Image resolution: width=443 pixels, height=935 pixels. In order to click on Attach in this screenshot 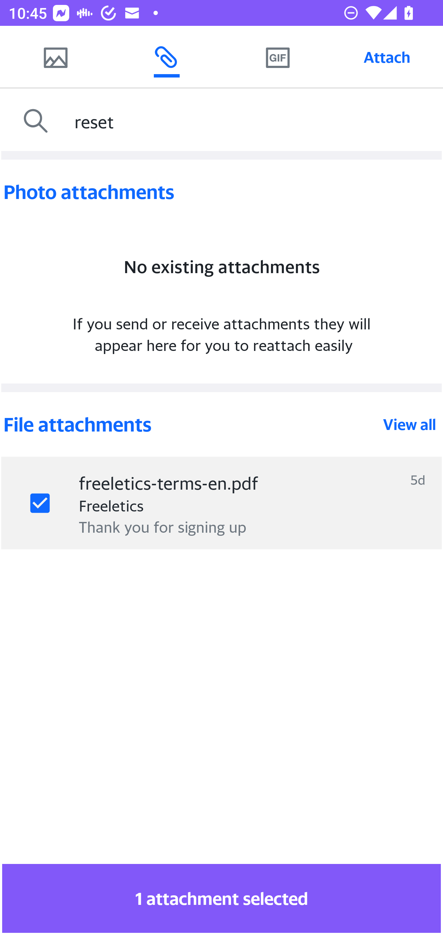, I will do `click(387, 57)`.